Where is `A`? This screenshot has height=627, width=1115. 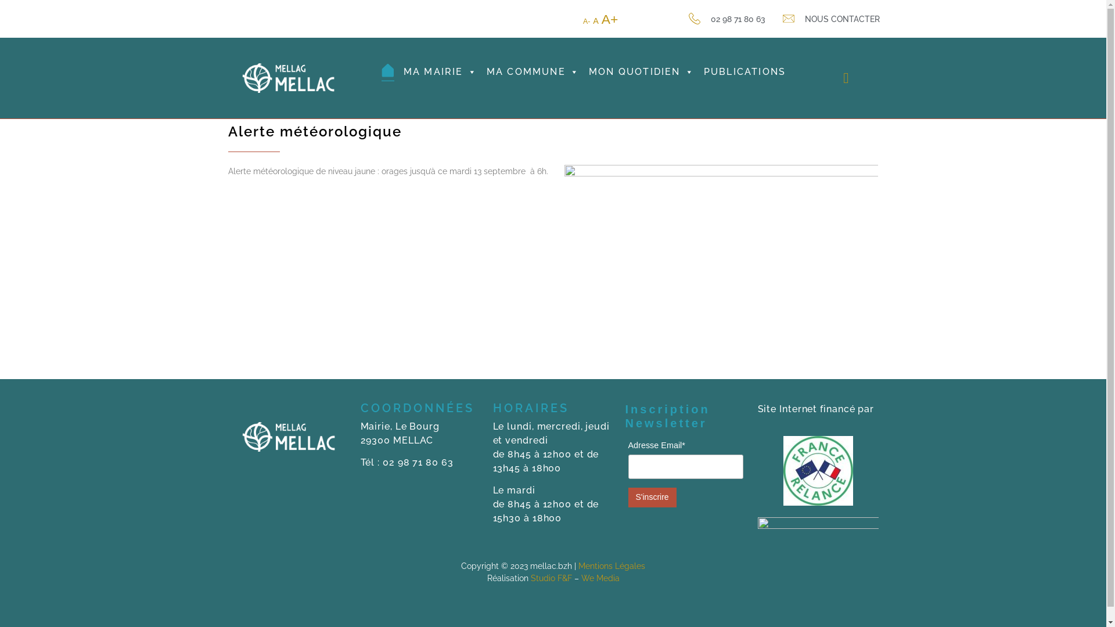
A is located at coordinates (587, 21).